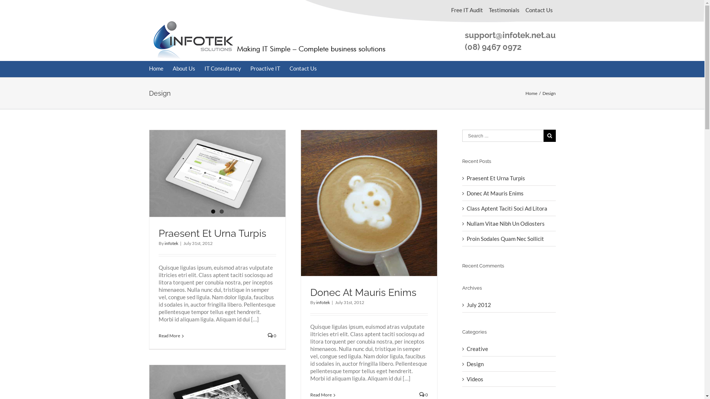  What do you see at coordinates (321, 395) in the screenshot?
I see `Read More` at bounding box center [321, 395].